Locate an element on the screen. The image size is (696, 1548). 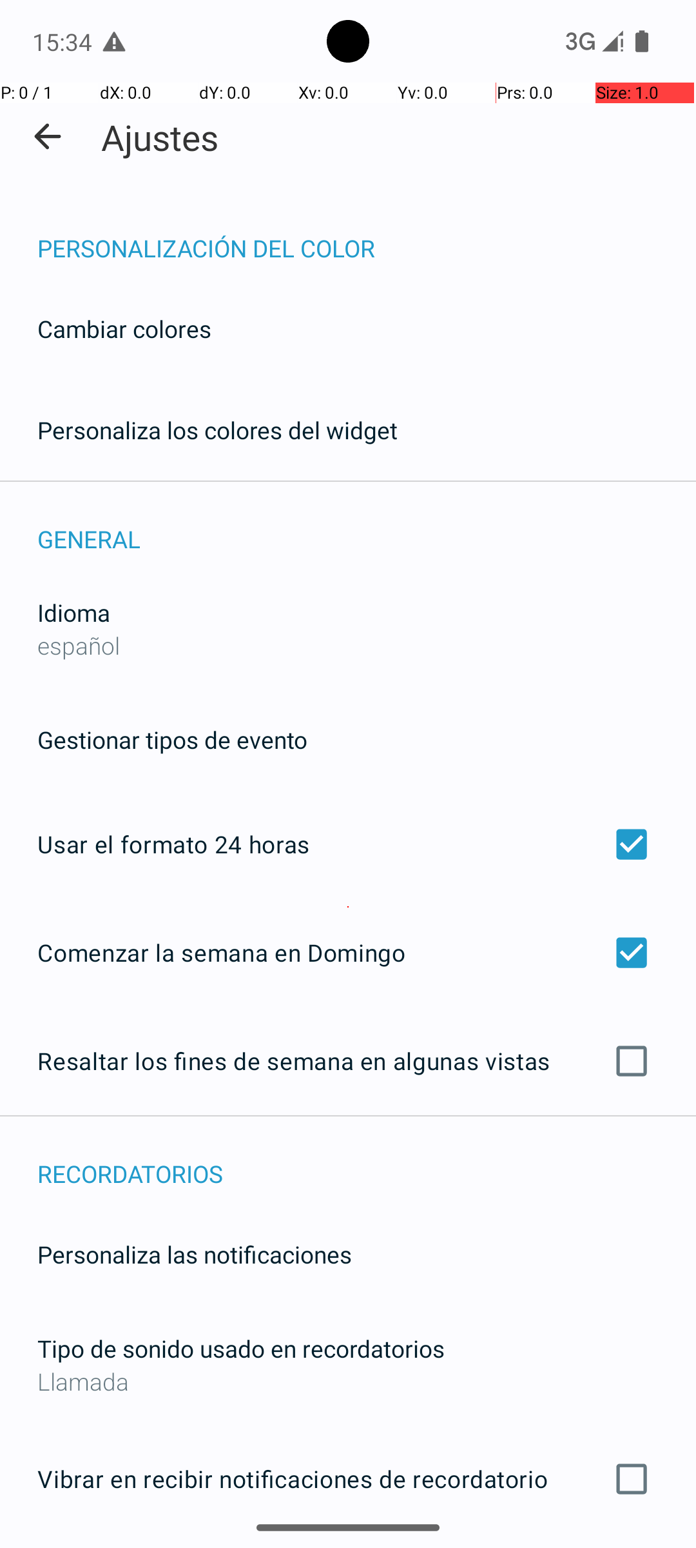
Idioma is located at coordinates (73, 613).